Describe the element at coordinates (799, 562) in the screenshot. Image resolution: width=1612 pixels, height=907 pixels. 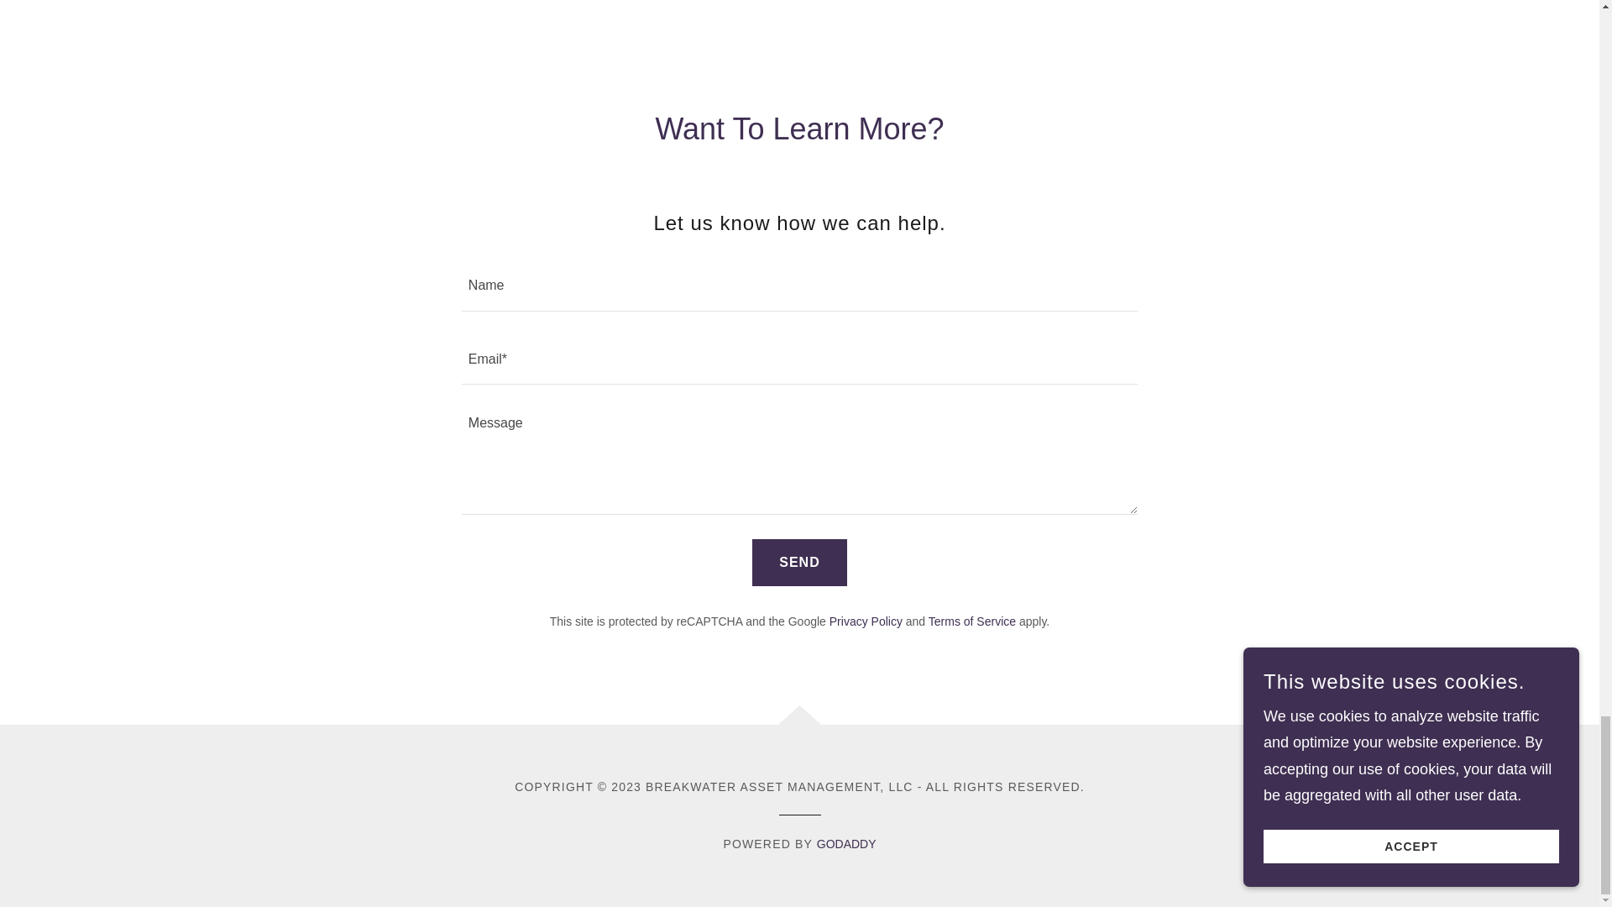
I see `SEND` at that location.